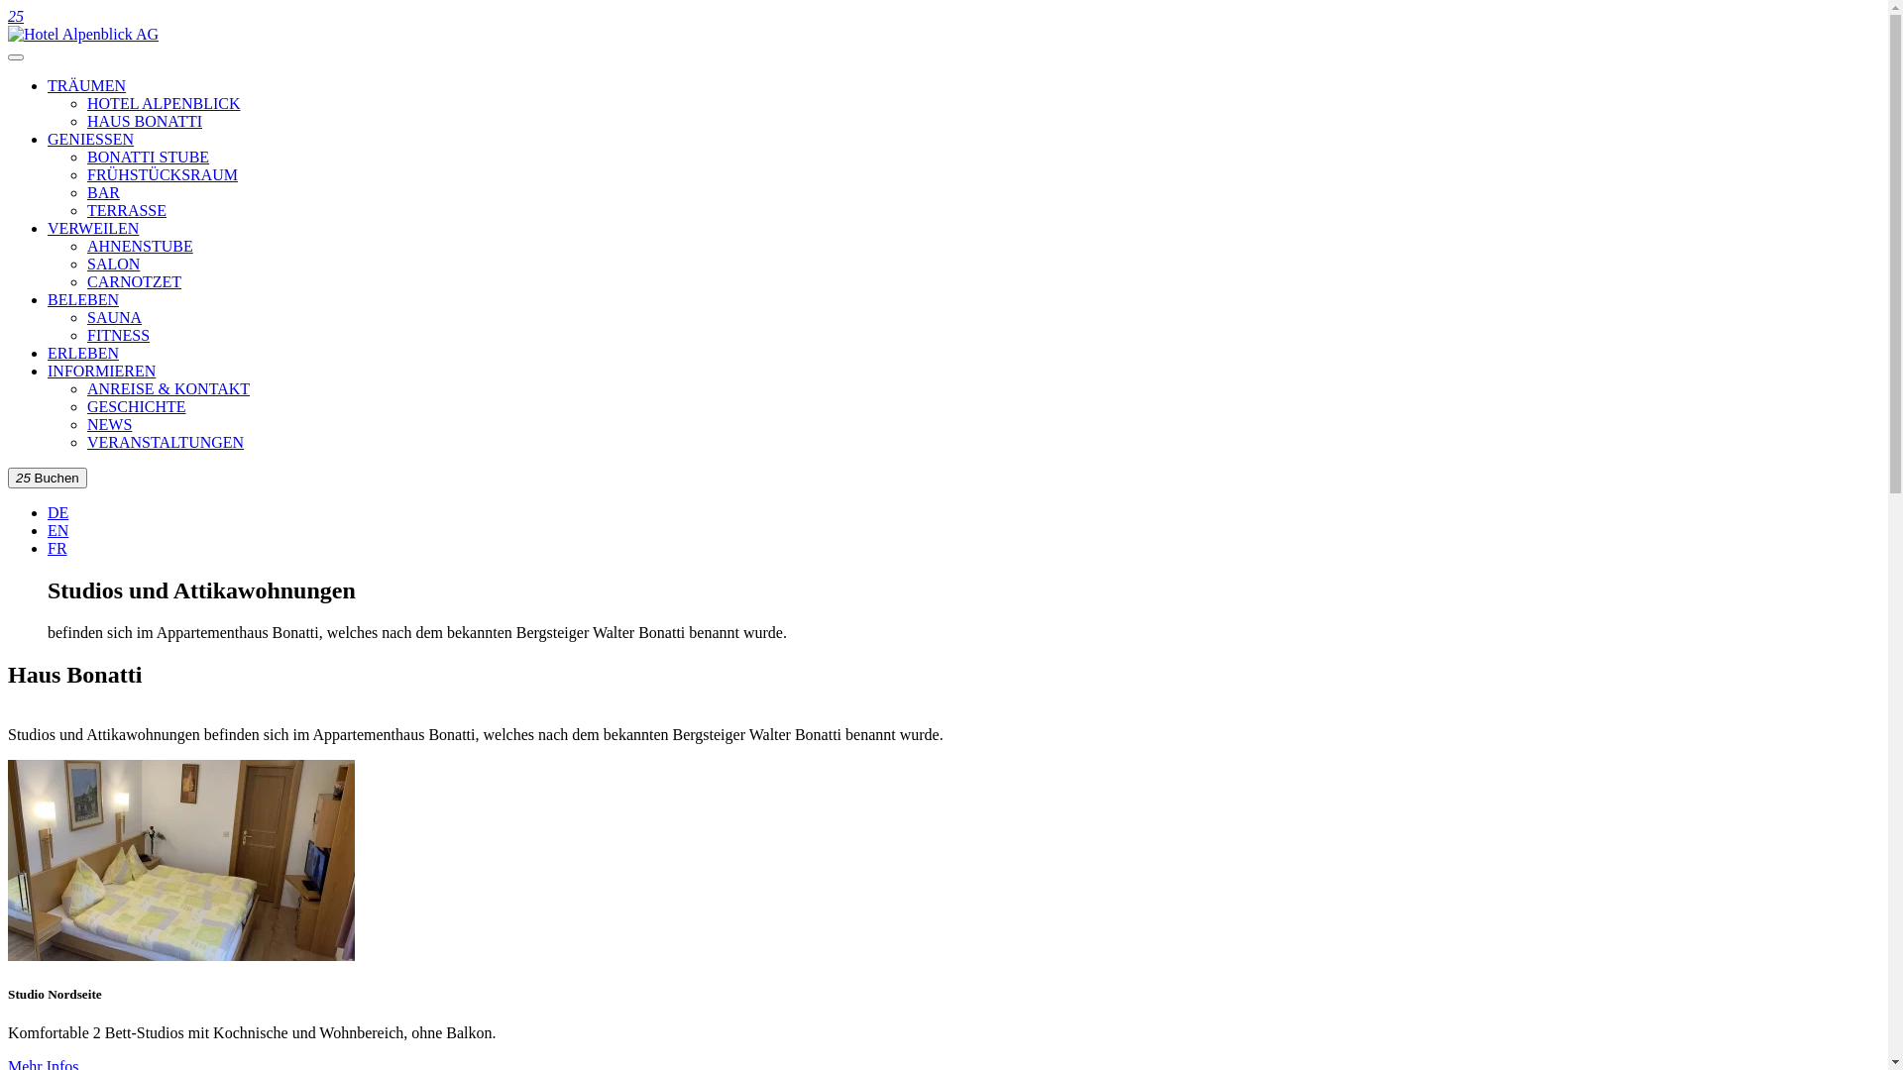 This screenshot has width=1903, height=1070. What do you see at coordinates (103, 192) in the screenshot?
I see `BAR` at bounding box center [103, 192].